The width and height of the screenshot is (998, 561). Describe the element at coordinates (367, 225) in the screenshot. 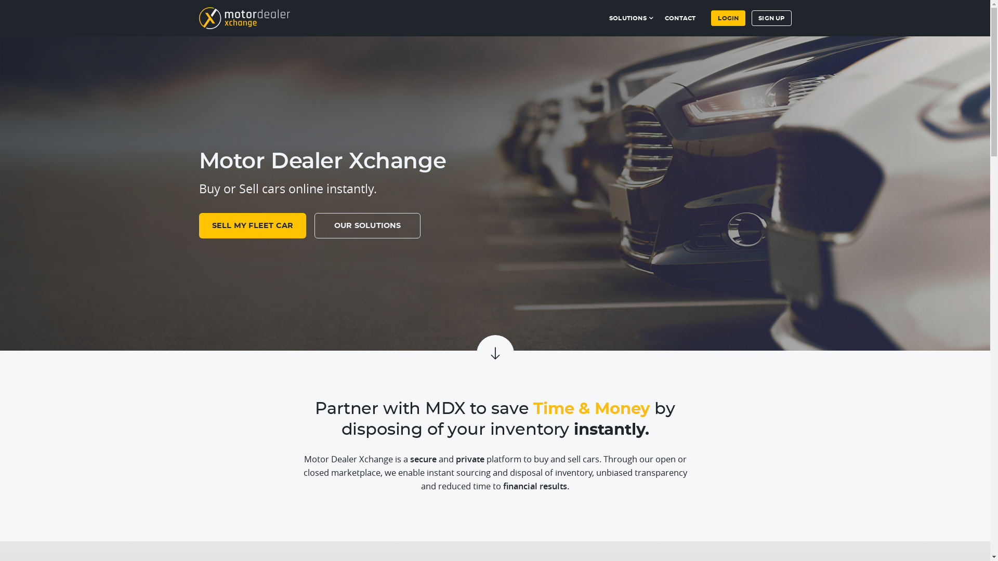

I see `OUR SOLUTIONS` at that location.